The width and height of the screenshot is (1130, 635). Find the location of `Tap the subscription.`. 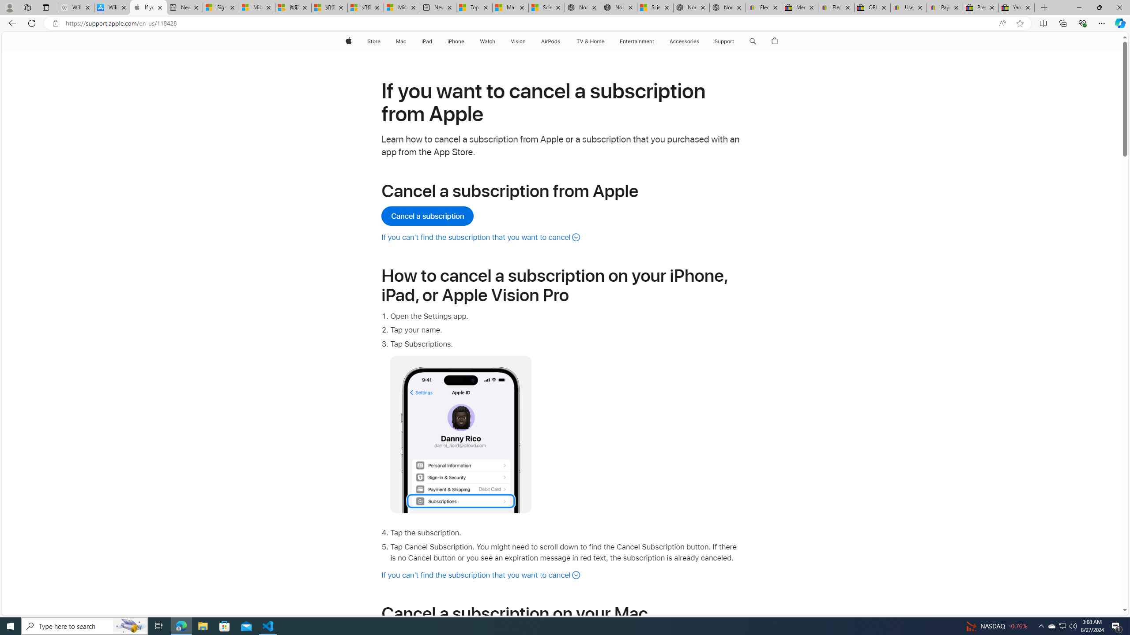

Tap the subscription. is located at coordinates (566, 533).